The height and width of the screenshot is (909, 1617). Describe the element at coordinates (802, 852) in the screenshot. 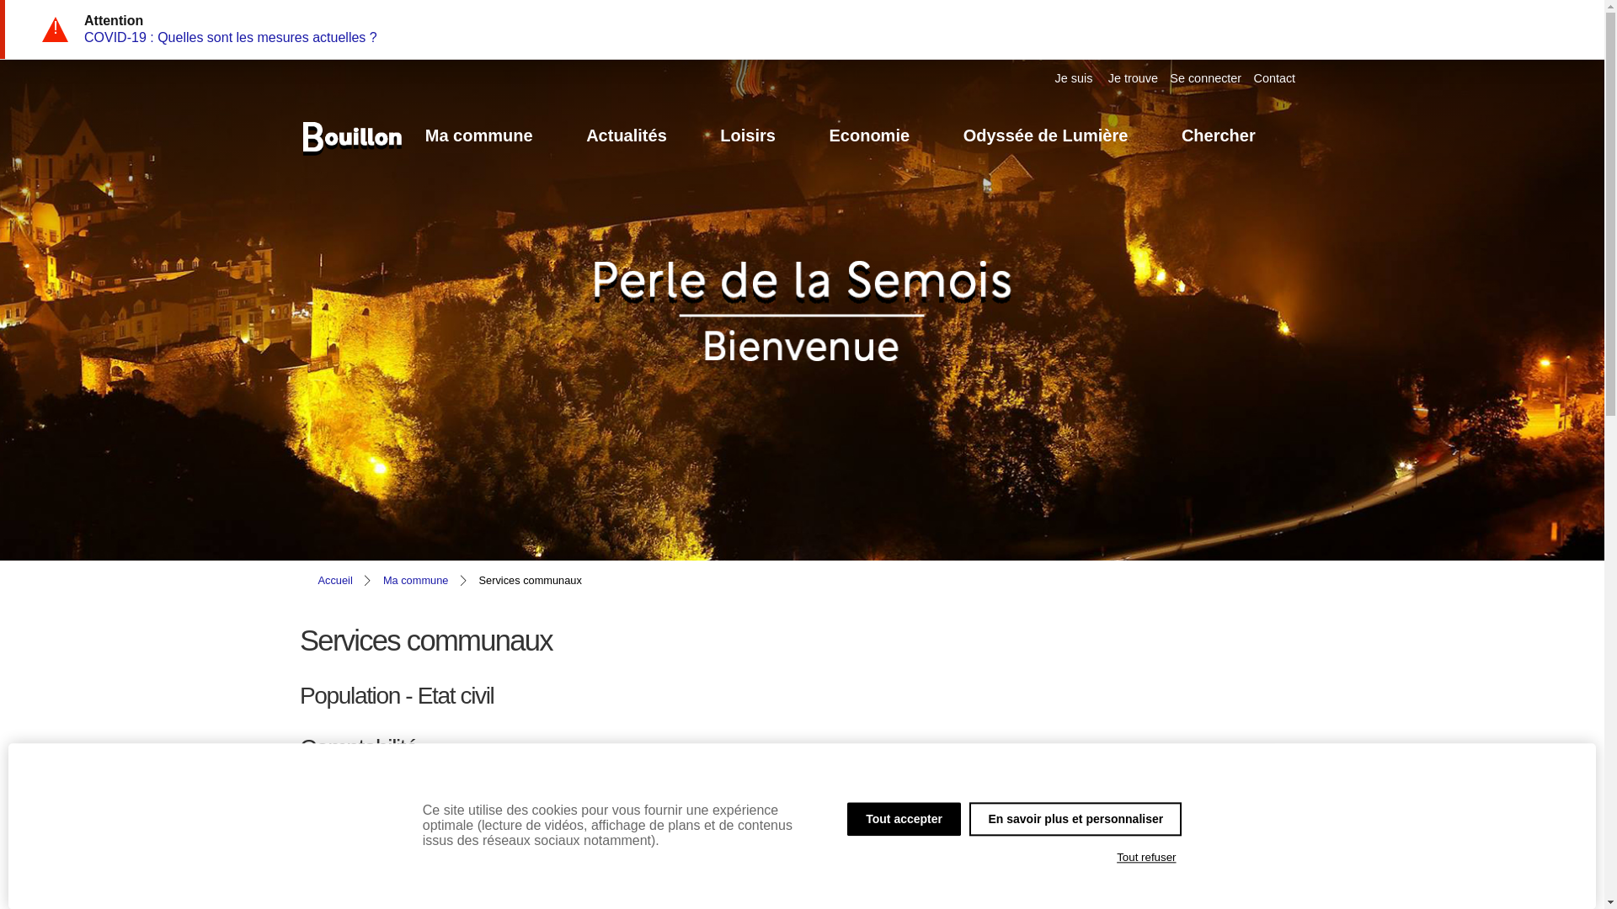

I see `Travaux` at that location.